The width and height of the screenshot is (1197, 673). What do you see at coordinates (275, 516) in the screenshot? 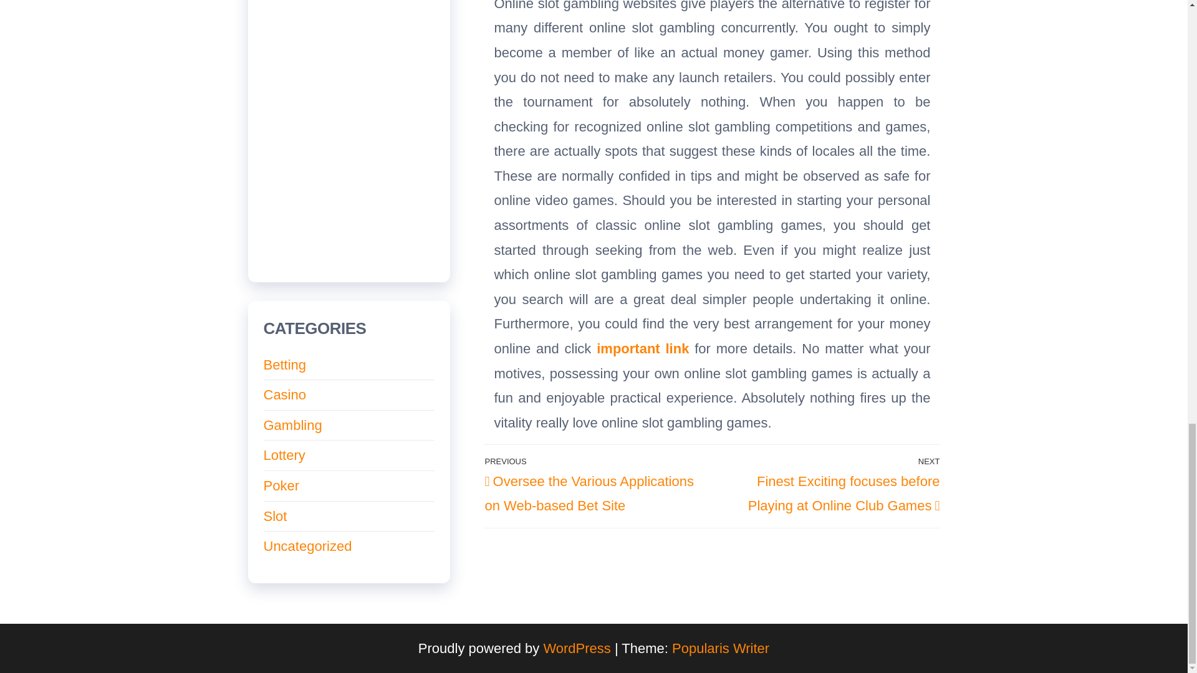
I see `Slot` at bounding box center [275, 516].